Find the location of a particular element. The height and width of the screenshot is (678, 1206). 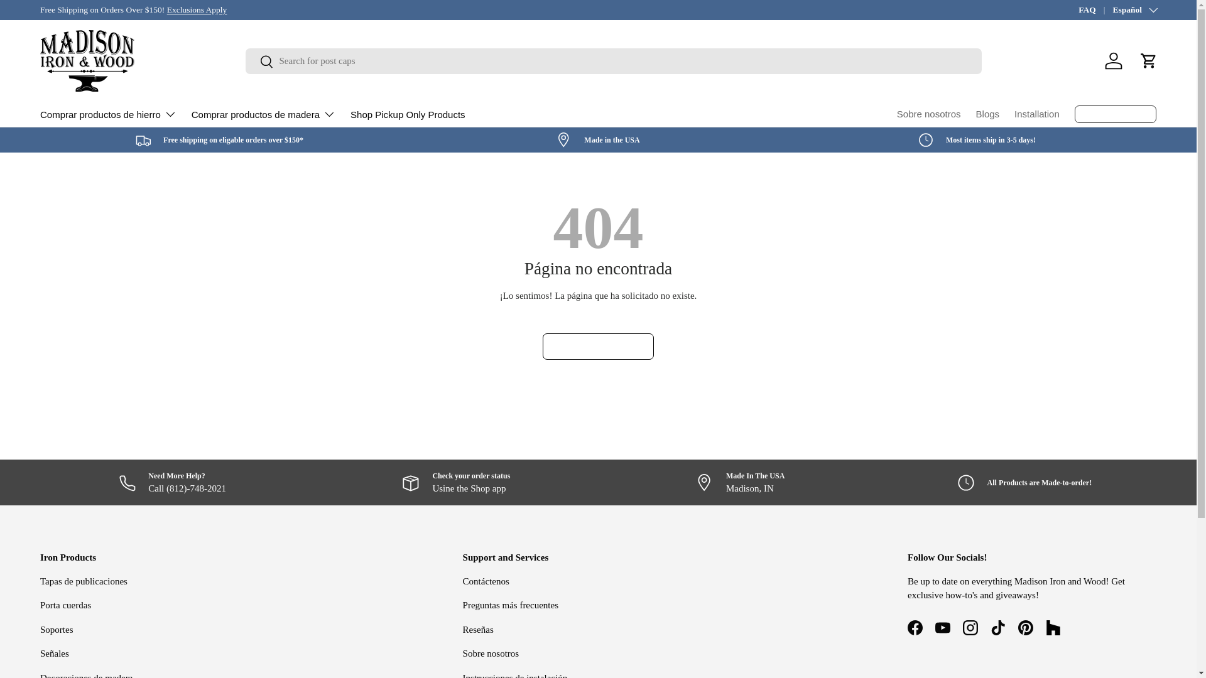

IR AL CONTENIDO is located at coordinates (57, 18).